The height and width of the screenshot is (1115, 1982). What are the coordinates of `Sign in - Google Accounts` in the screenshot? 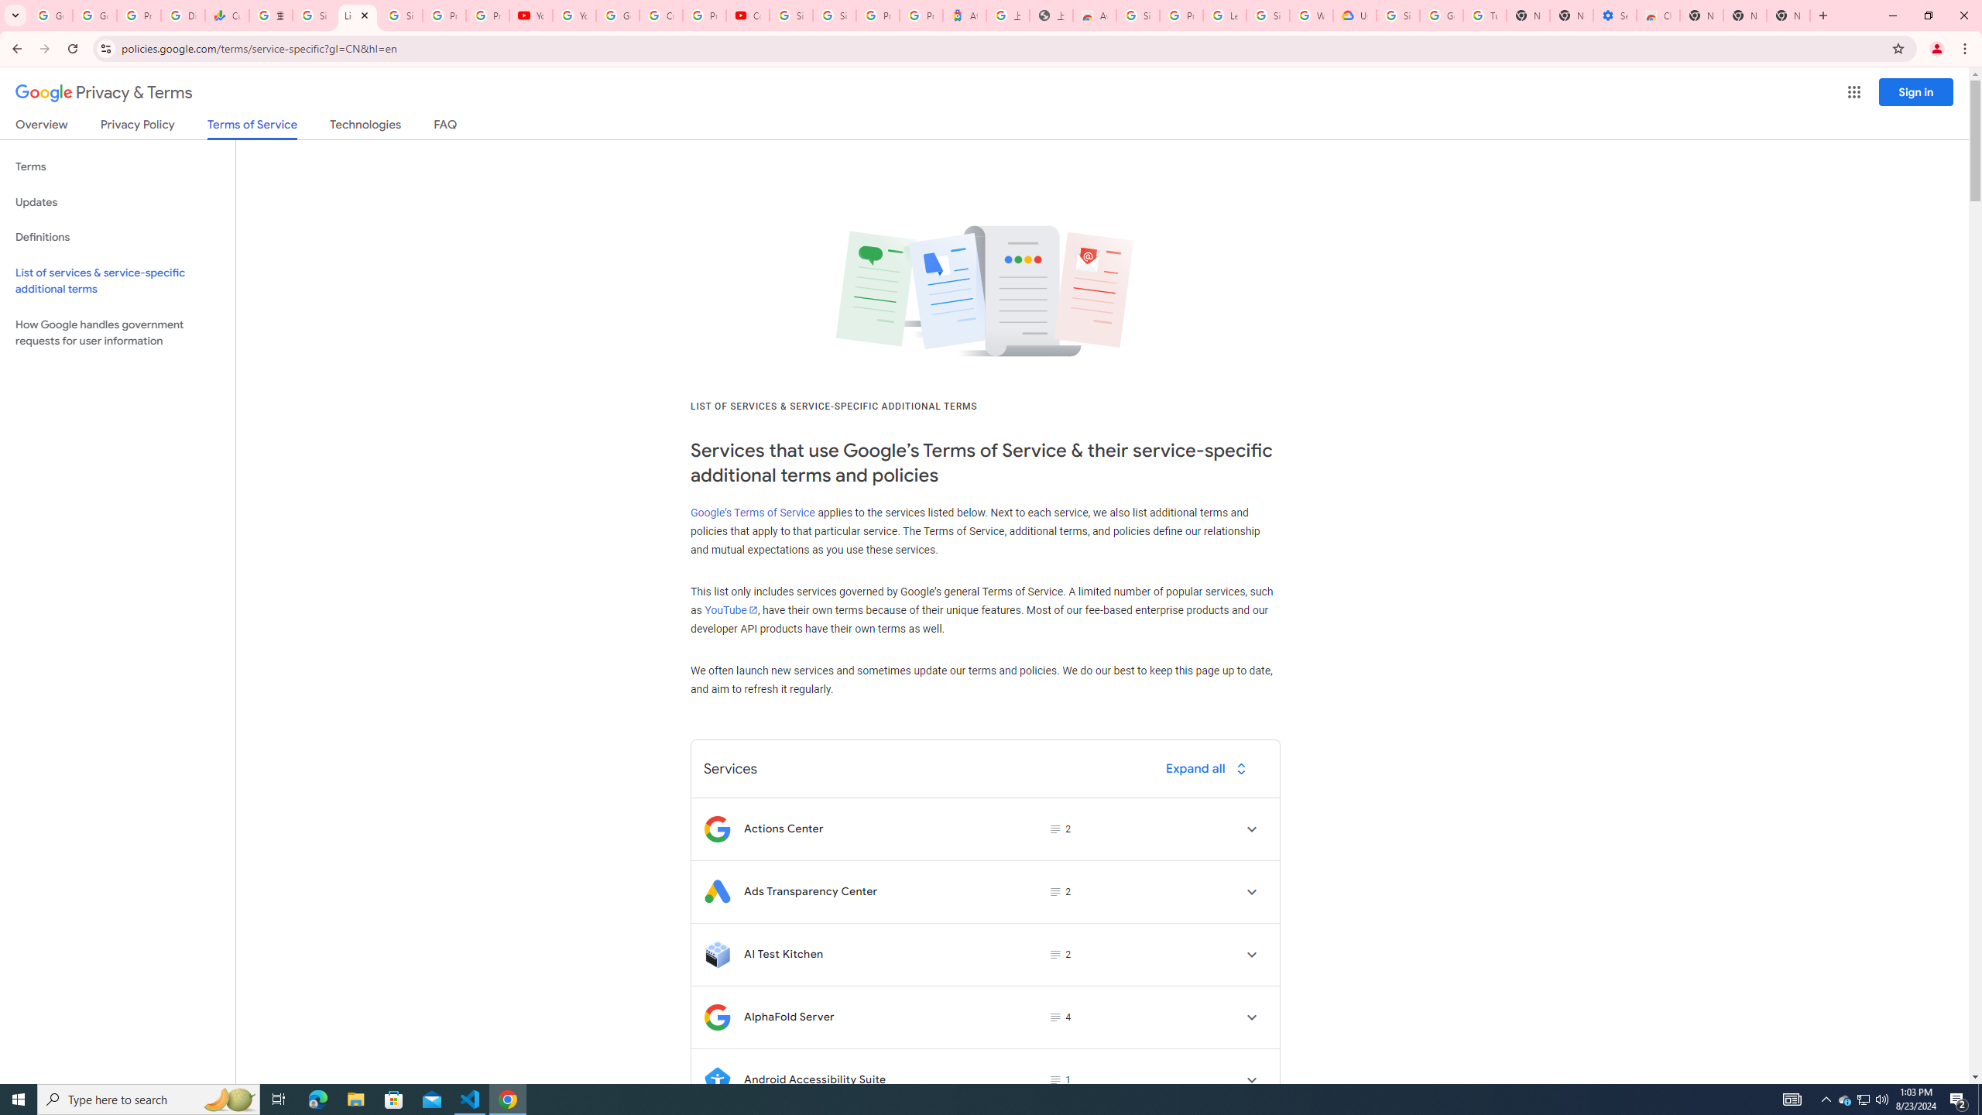 It's located at (1398, 15).